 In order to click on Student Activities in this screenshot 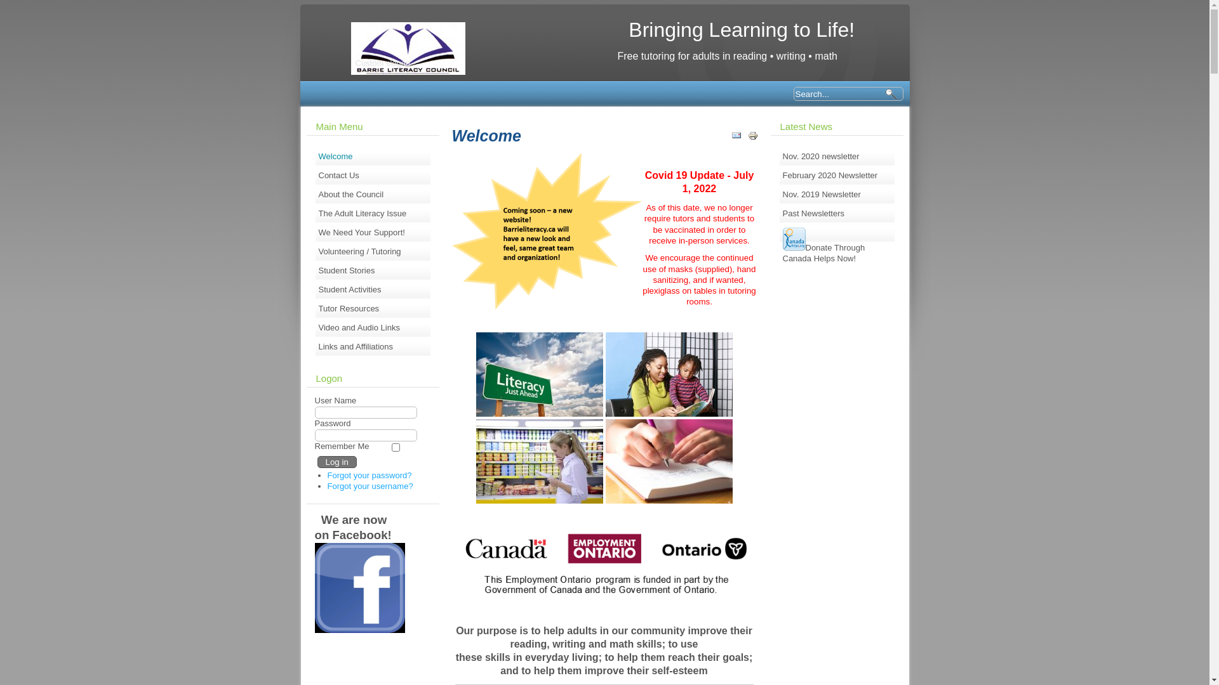, I will do `click(373, 290)`.